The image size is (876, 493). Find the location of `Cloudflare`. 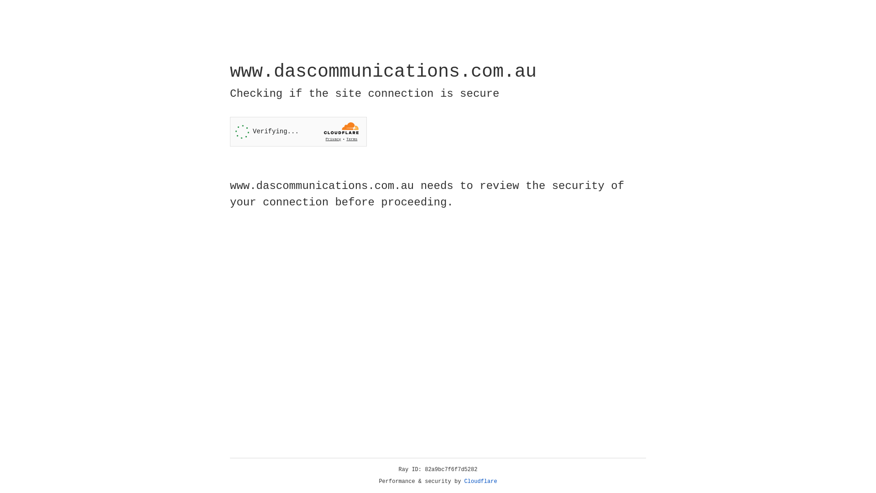

Cloudflare is located at coordinates (481, 482).